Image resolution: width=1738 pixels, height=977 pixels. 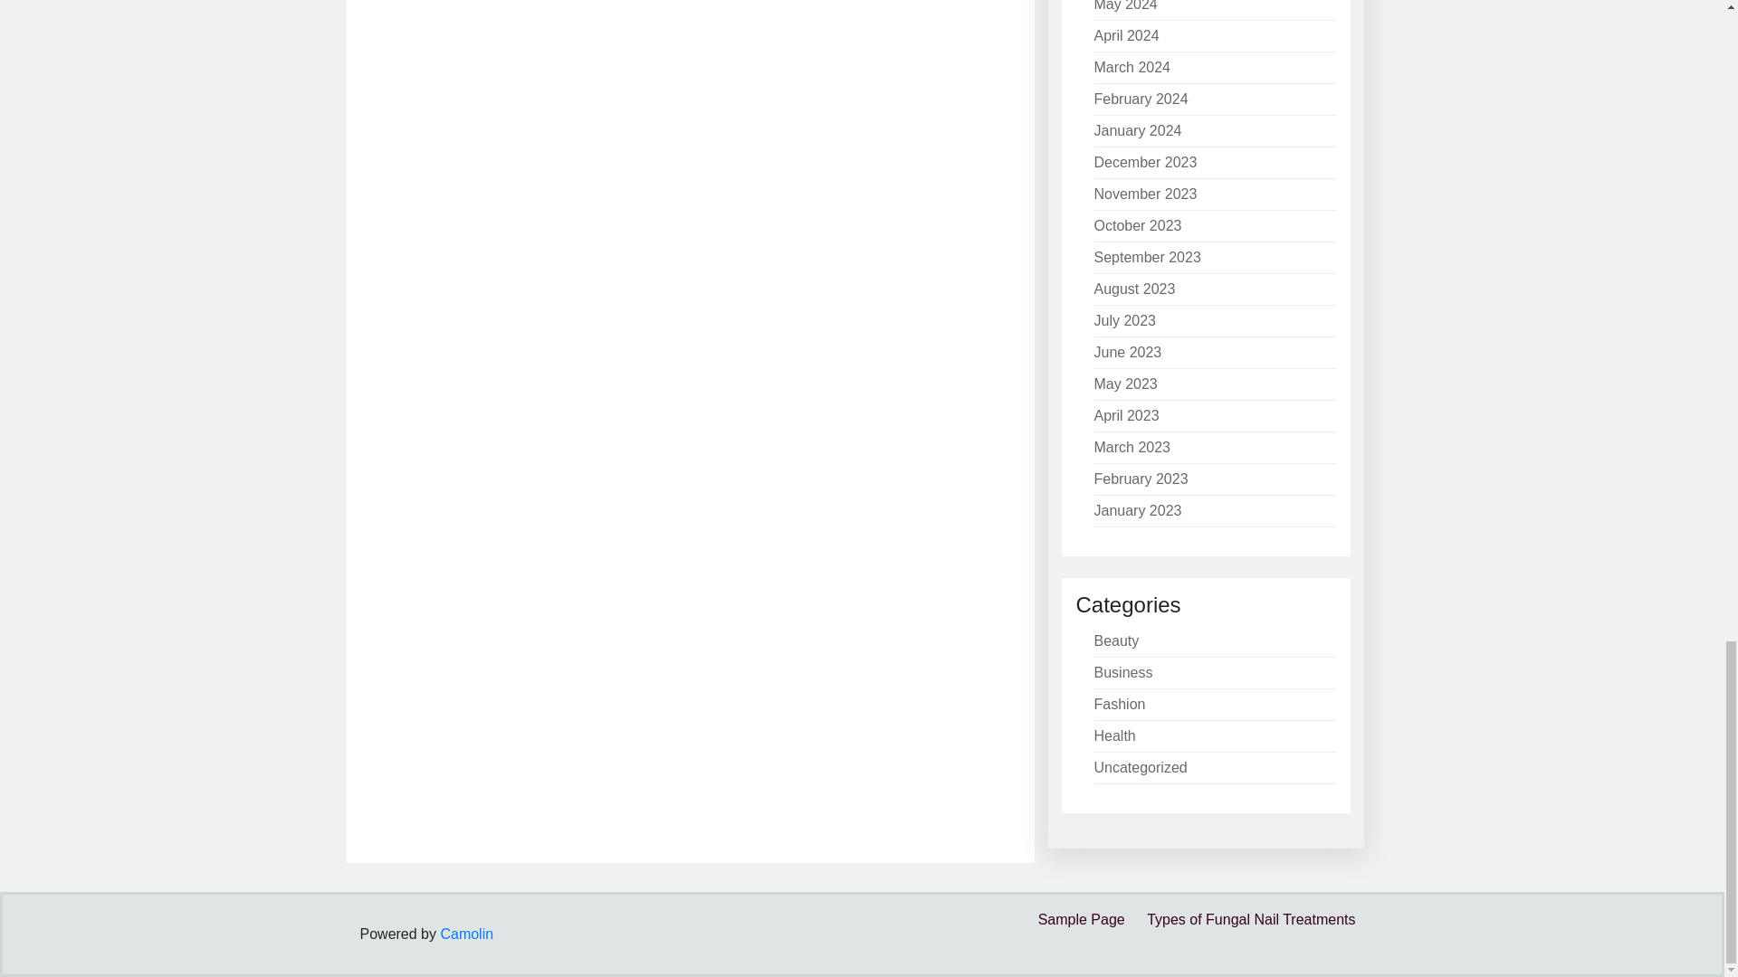 What do you see at coordinates (1146, 257) in the screenshot?
I see `September 2023` at bounding box center [1146, 257].